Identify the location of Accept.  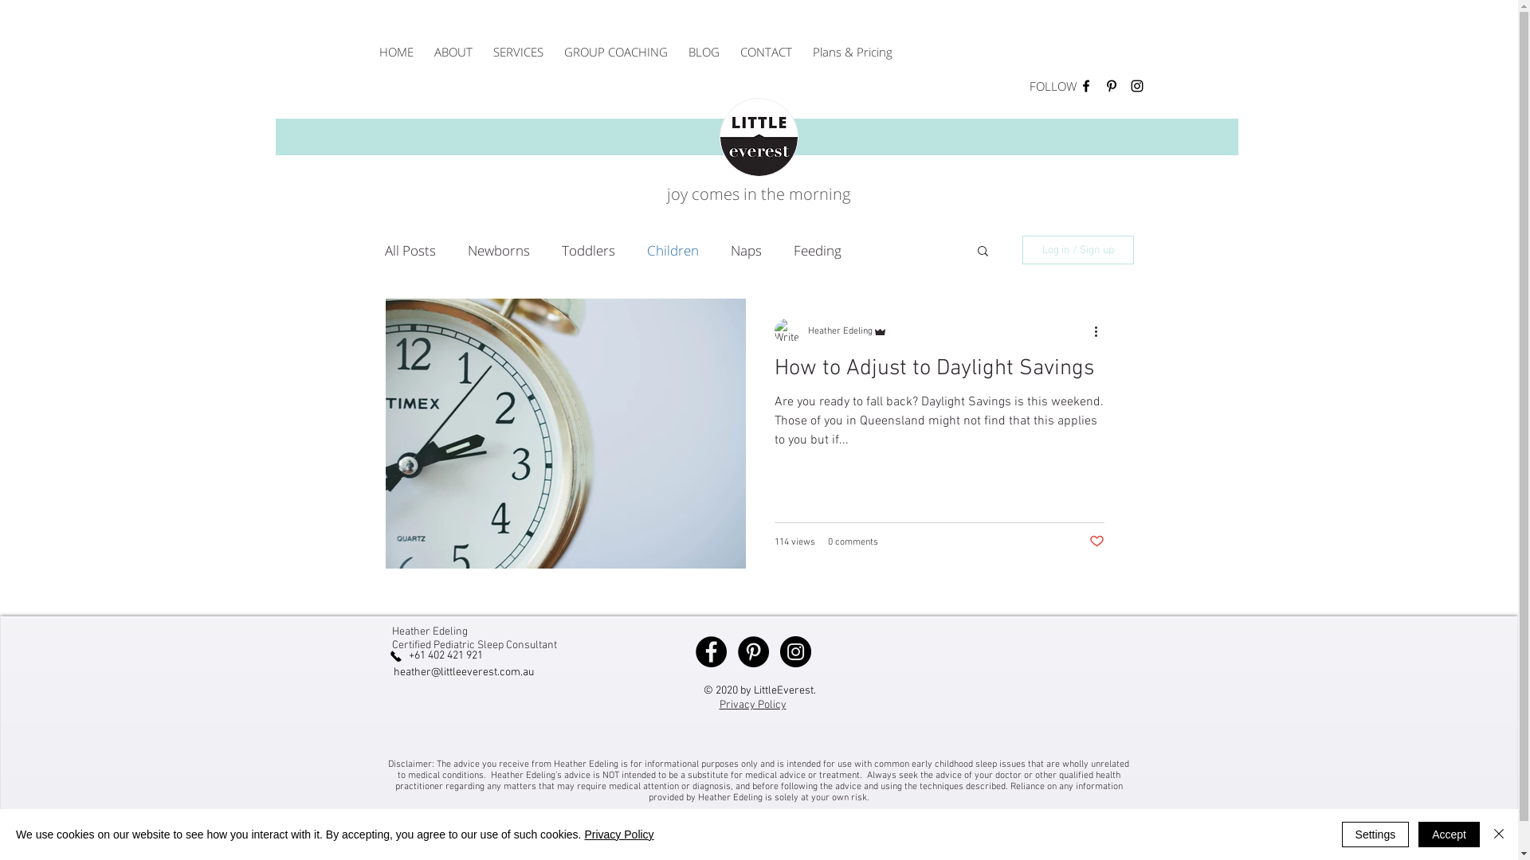
(1449, 835).